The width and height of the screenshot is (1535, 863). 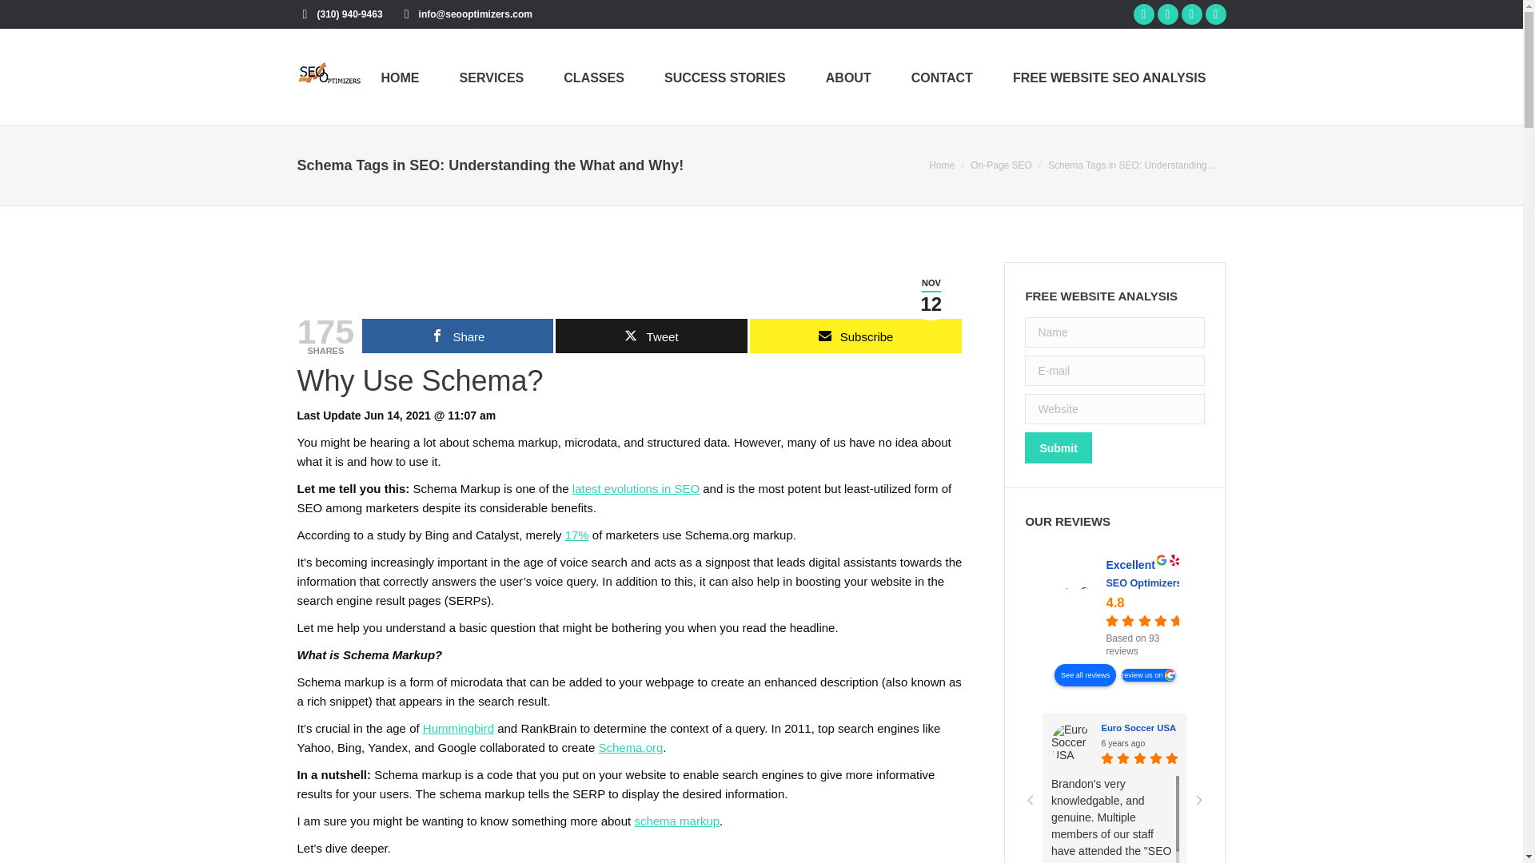 What do you see at coordinates (492, 76) in the screenshot?
I see `SERVICES` at bounding box center [492, 76].